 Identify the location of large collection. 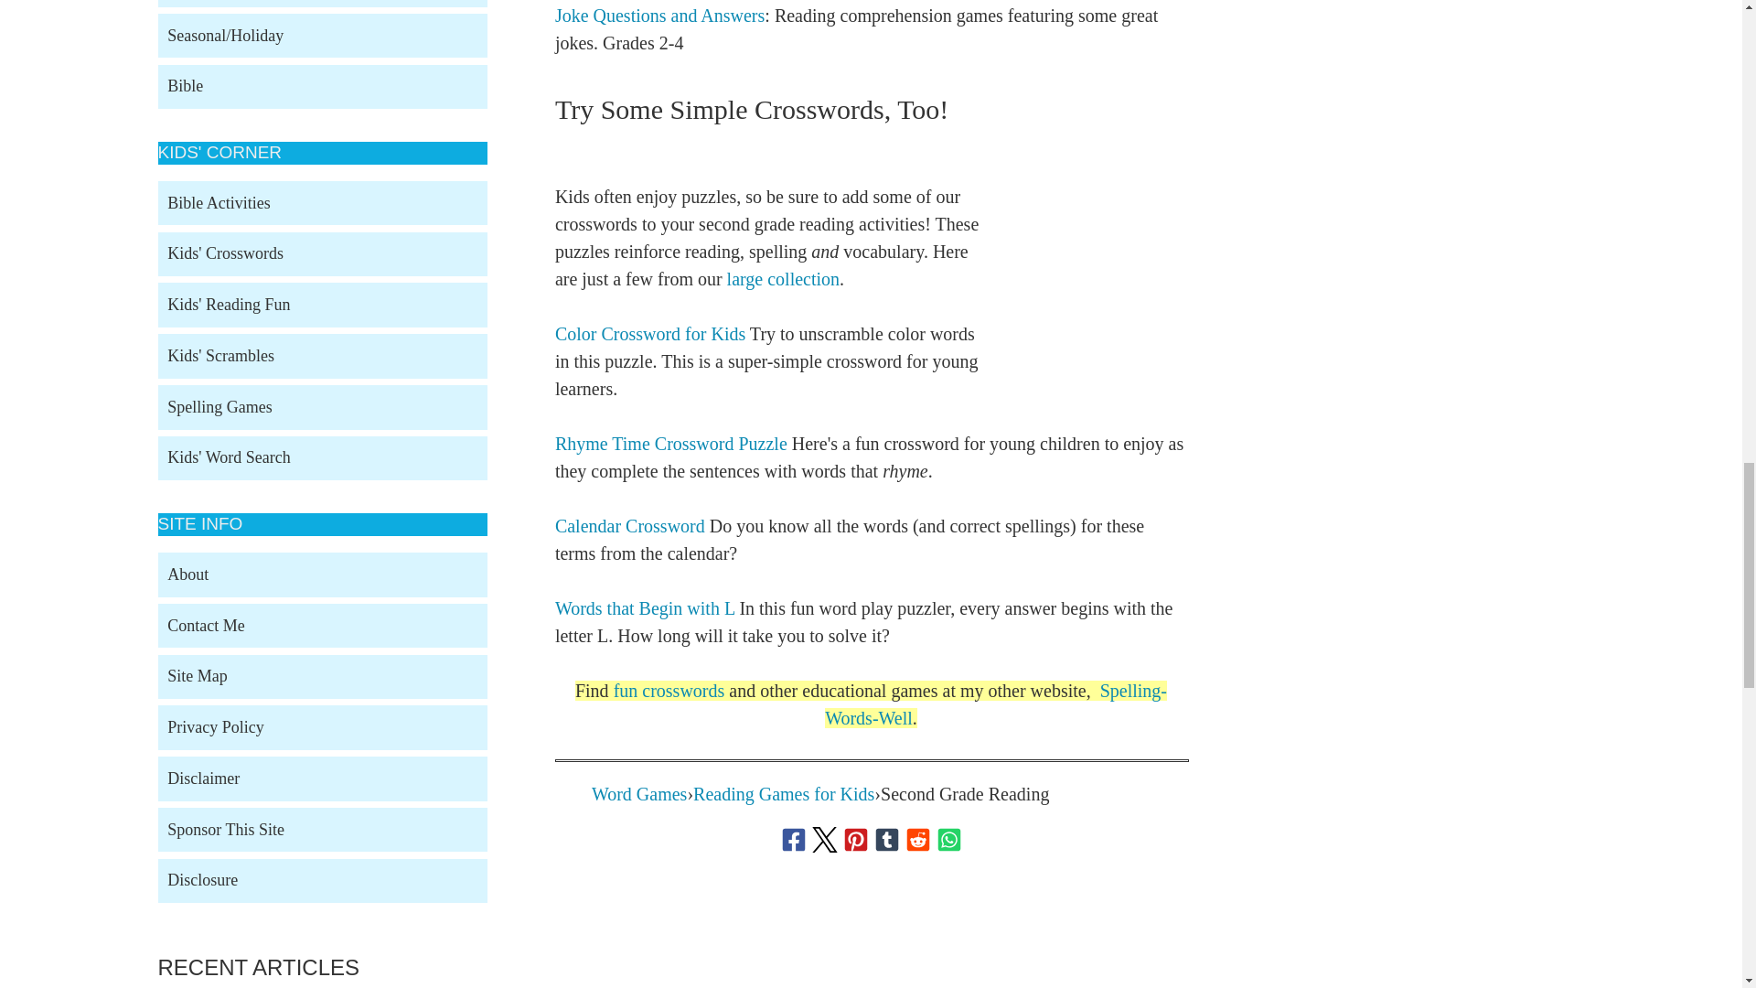
(783, 278).